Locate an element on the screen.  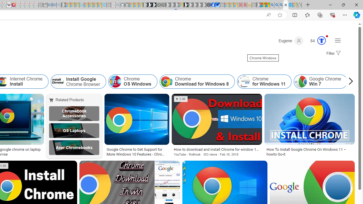
New tab - Sleeping is located at coordinates (254, 5).